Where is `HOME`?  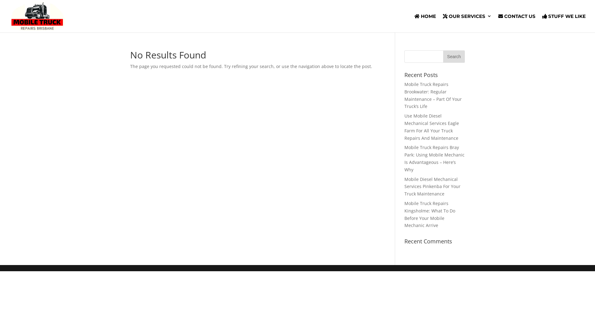 HOME is located at coordinates (425, 23).